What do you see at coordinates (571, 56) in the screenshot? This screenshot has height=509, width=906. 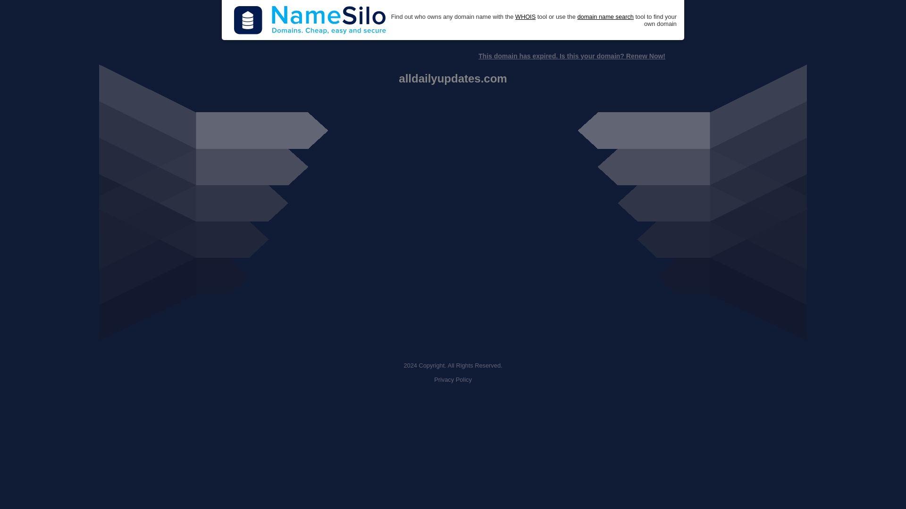 I see `This domain has expired. Is this your domain? Renew Now!` at bounding box center [571, 56].